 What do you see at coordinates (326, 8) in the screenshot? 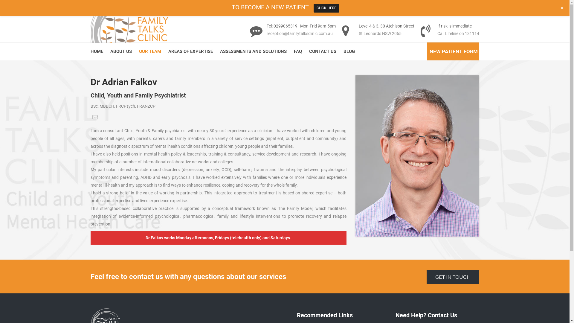
I see `CLICK HERE` at bounding box center [326, 8].